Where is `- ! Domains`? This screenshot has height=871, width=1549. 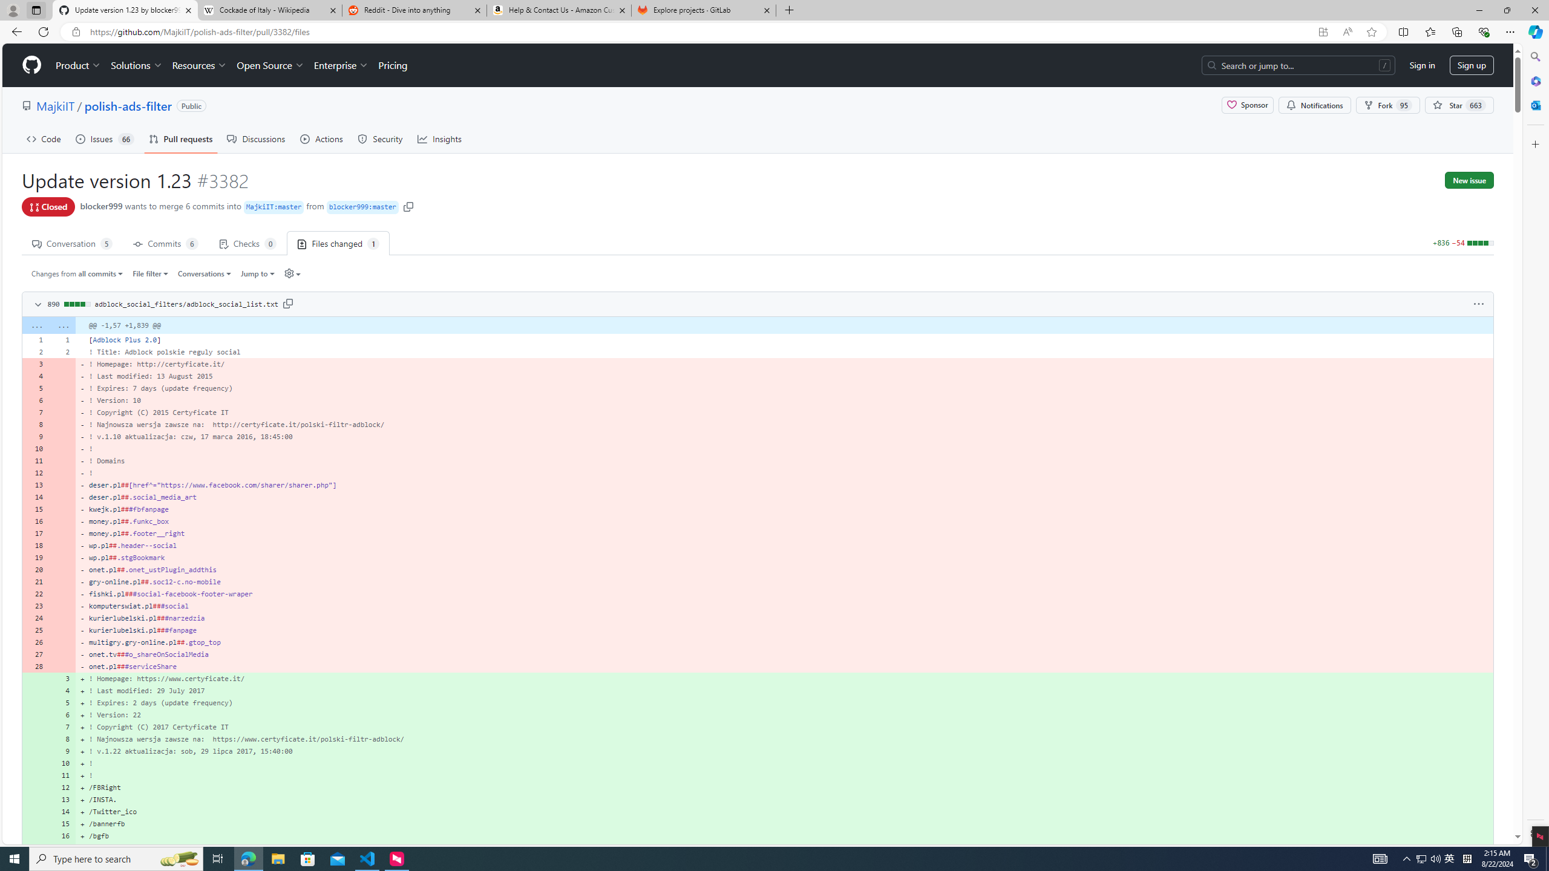
- ! Domains is located at coordinates (784, 460).